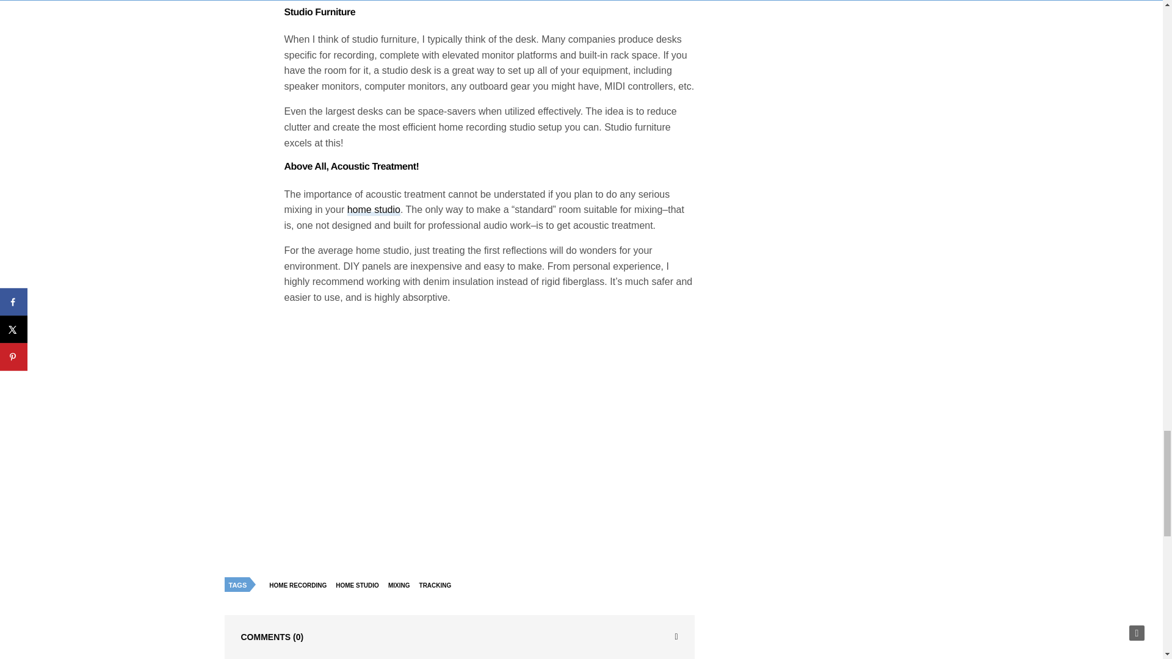 This screenshot has width=1172, height=659. What do you see at coordinates (300, 586) in the screenshot?
I see `HOME RECORDING` at bounding box center [300, 586].